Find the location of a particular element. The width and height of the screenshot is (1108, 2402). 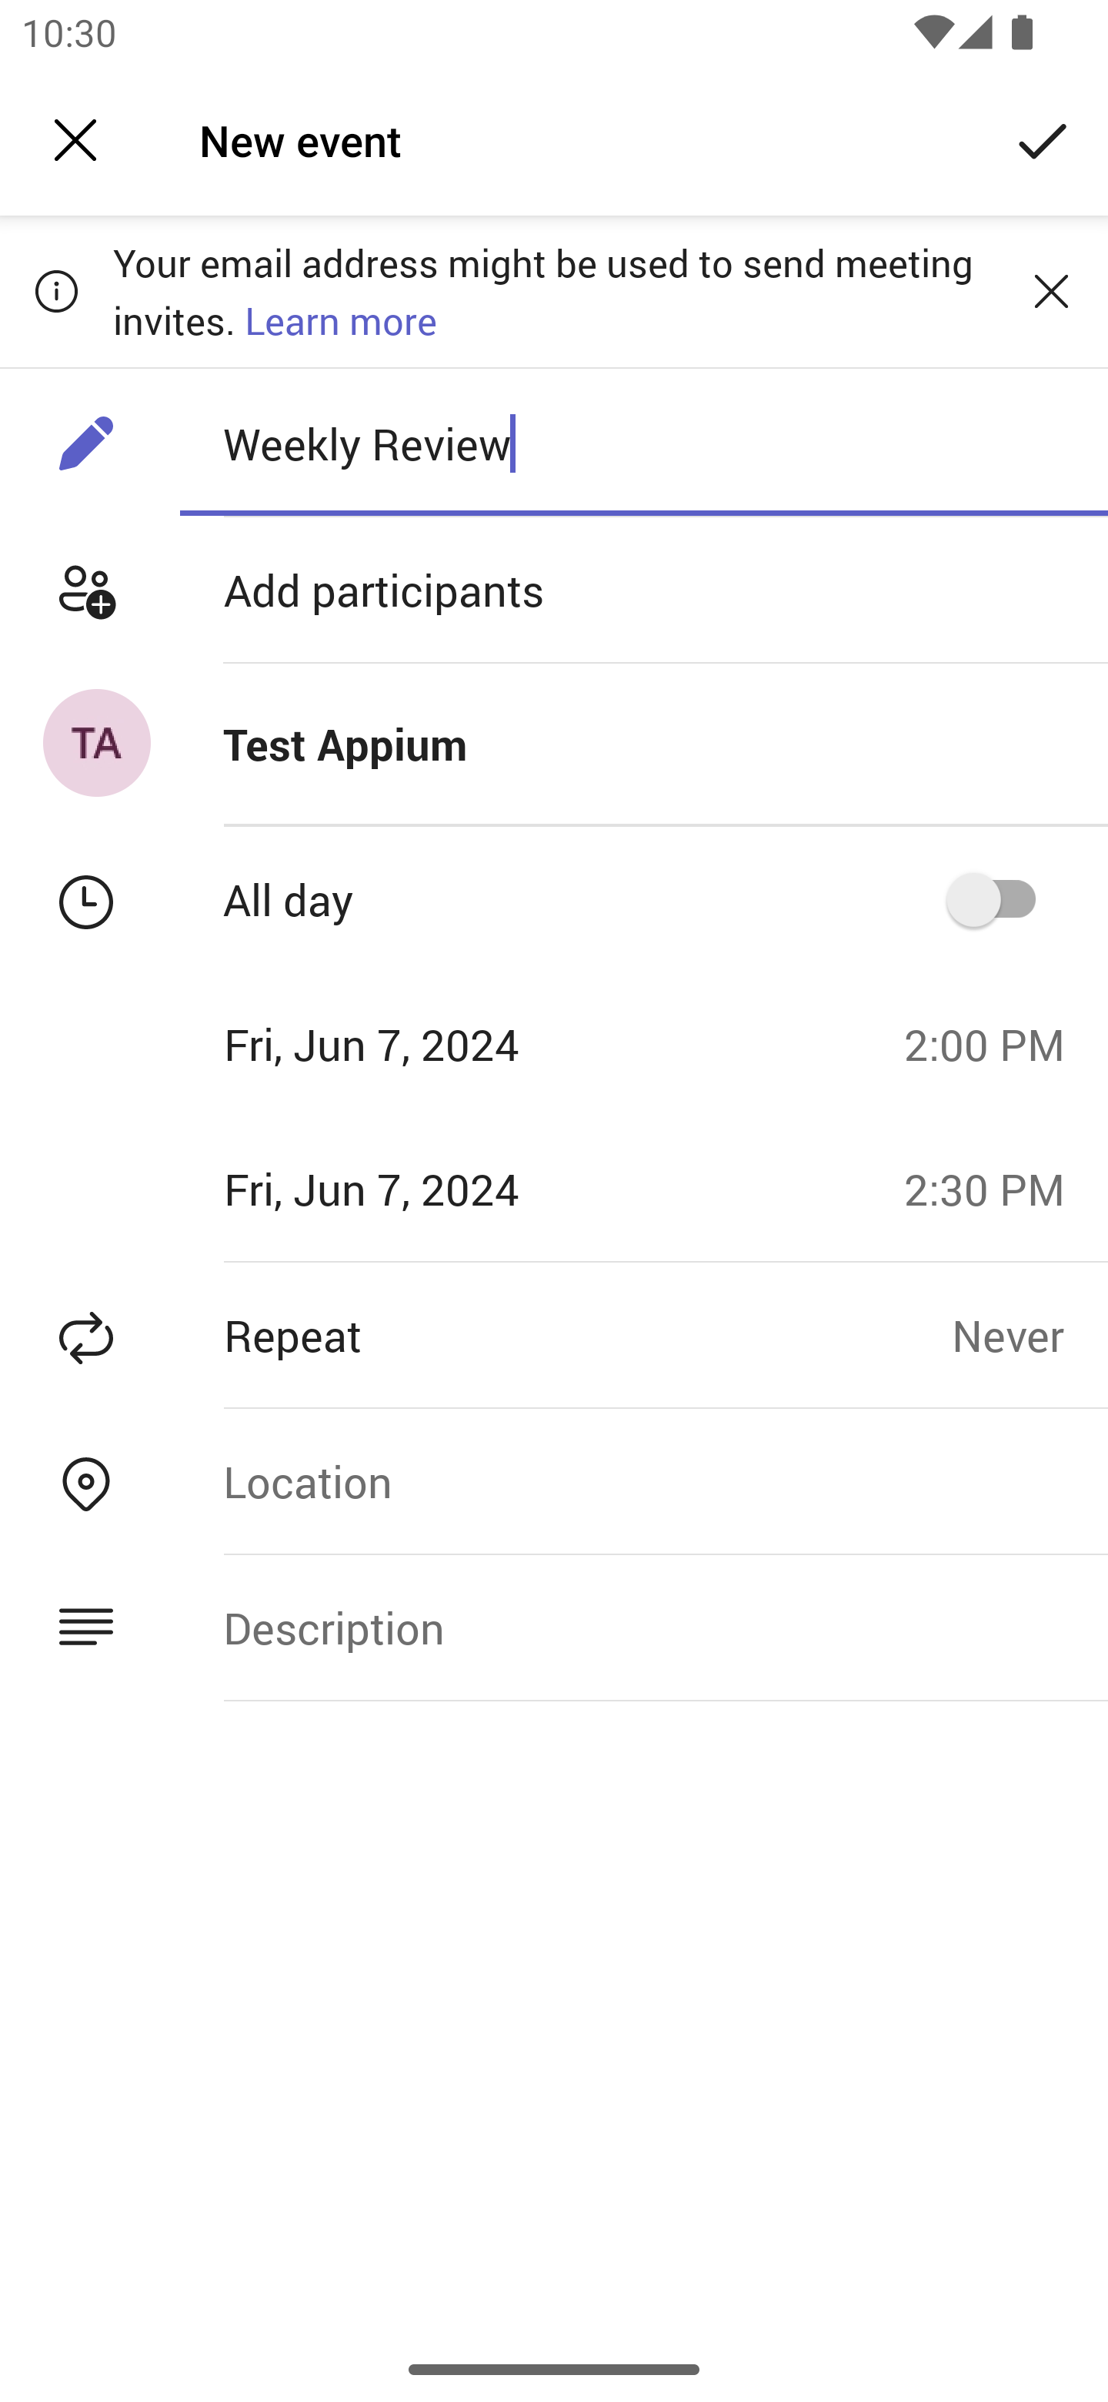

Weekly Review is located at coordinates (643, 443).